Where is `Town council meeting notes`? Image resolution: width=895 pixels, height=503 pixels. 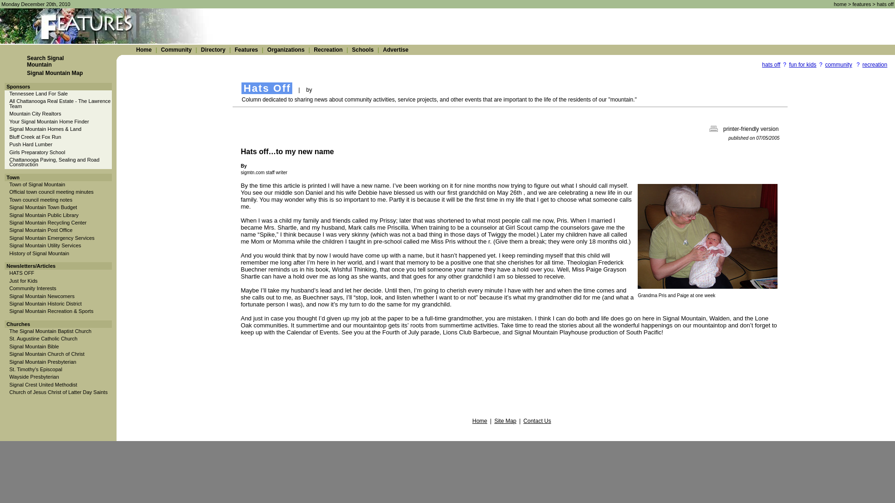 Town council meeting notes is located at coordinates (41, 200).